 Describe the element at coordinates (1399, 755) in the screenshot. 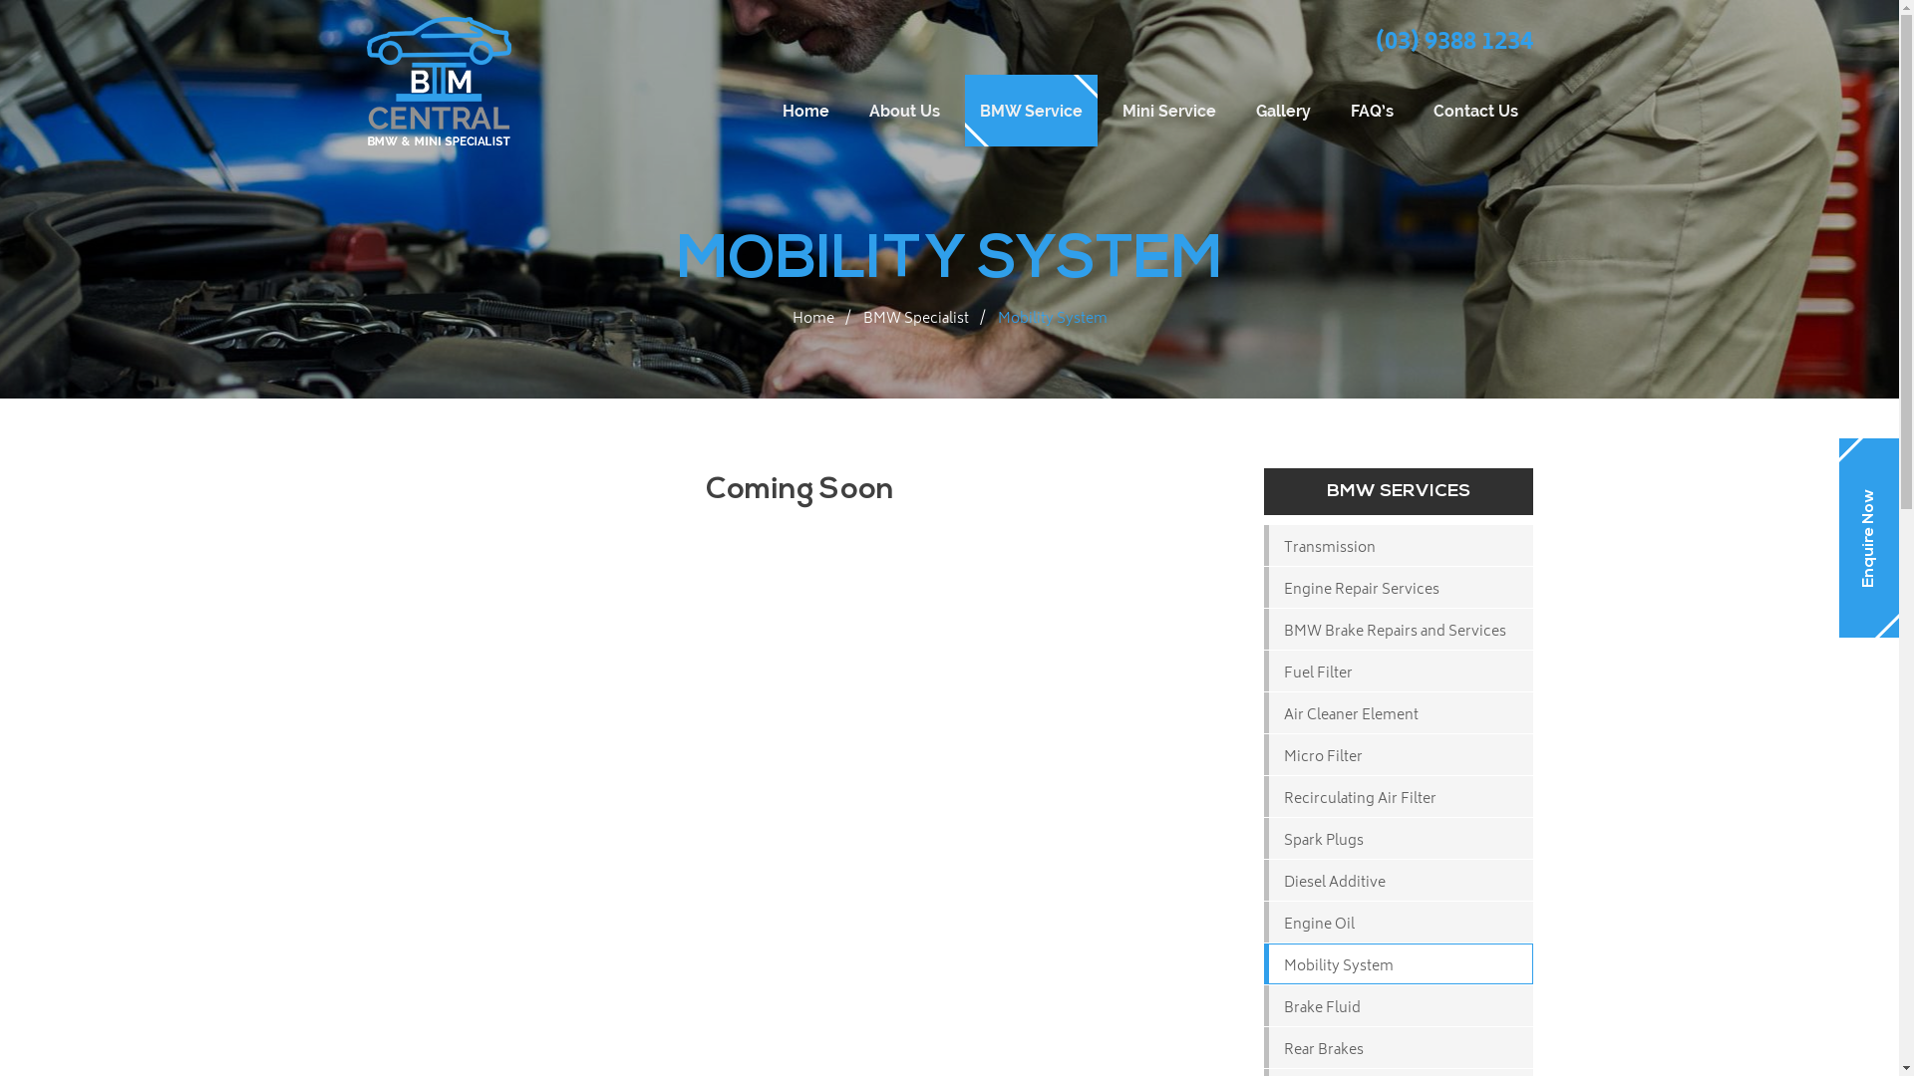

I see `Micro Filter` at that location.